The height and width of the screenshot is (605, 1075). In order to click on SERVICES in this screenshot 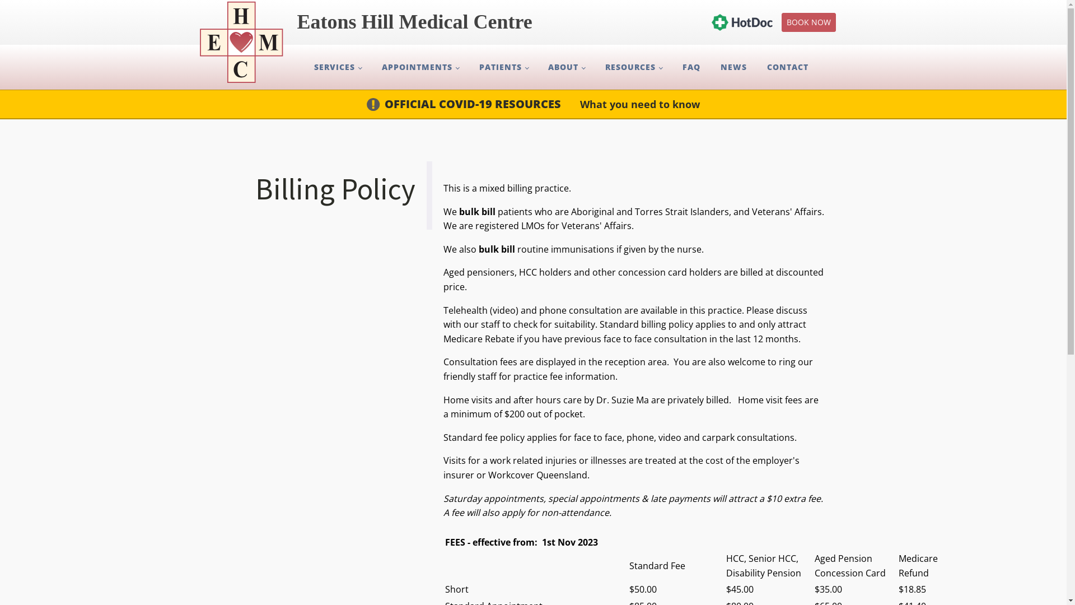, I will do `click(338, 67)`.